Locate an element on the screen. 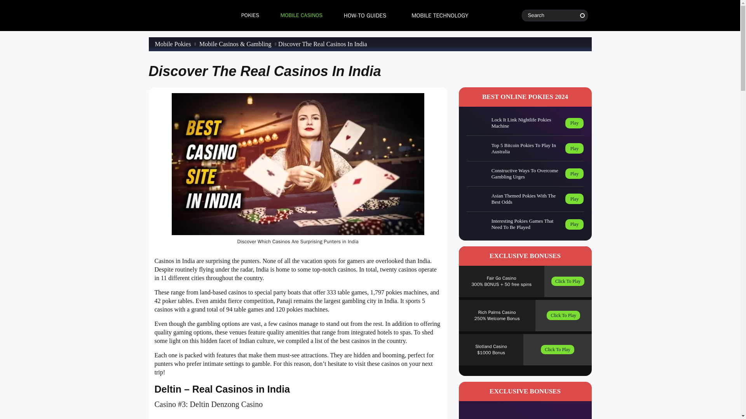  Lock It Link Nightlife Pokies Machine is located at coordinates (525, 123).